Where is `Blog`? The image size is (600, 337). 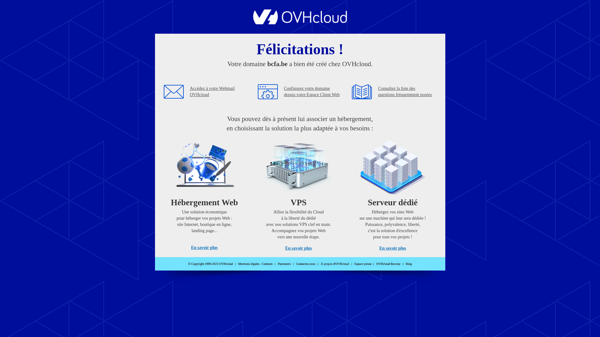 Blog is located at coordinates (409, 264).